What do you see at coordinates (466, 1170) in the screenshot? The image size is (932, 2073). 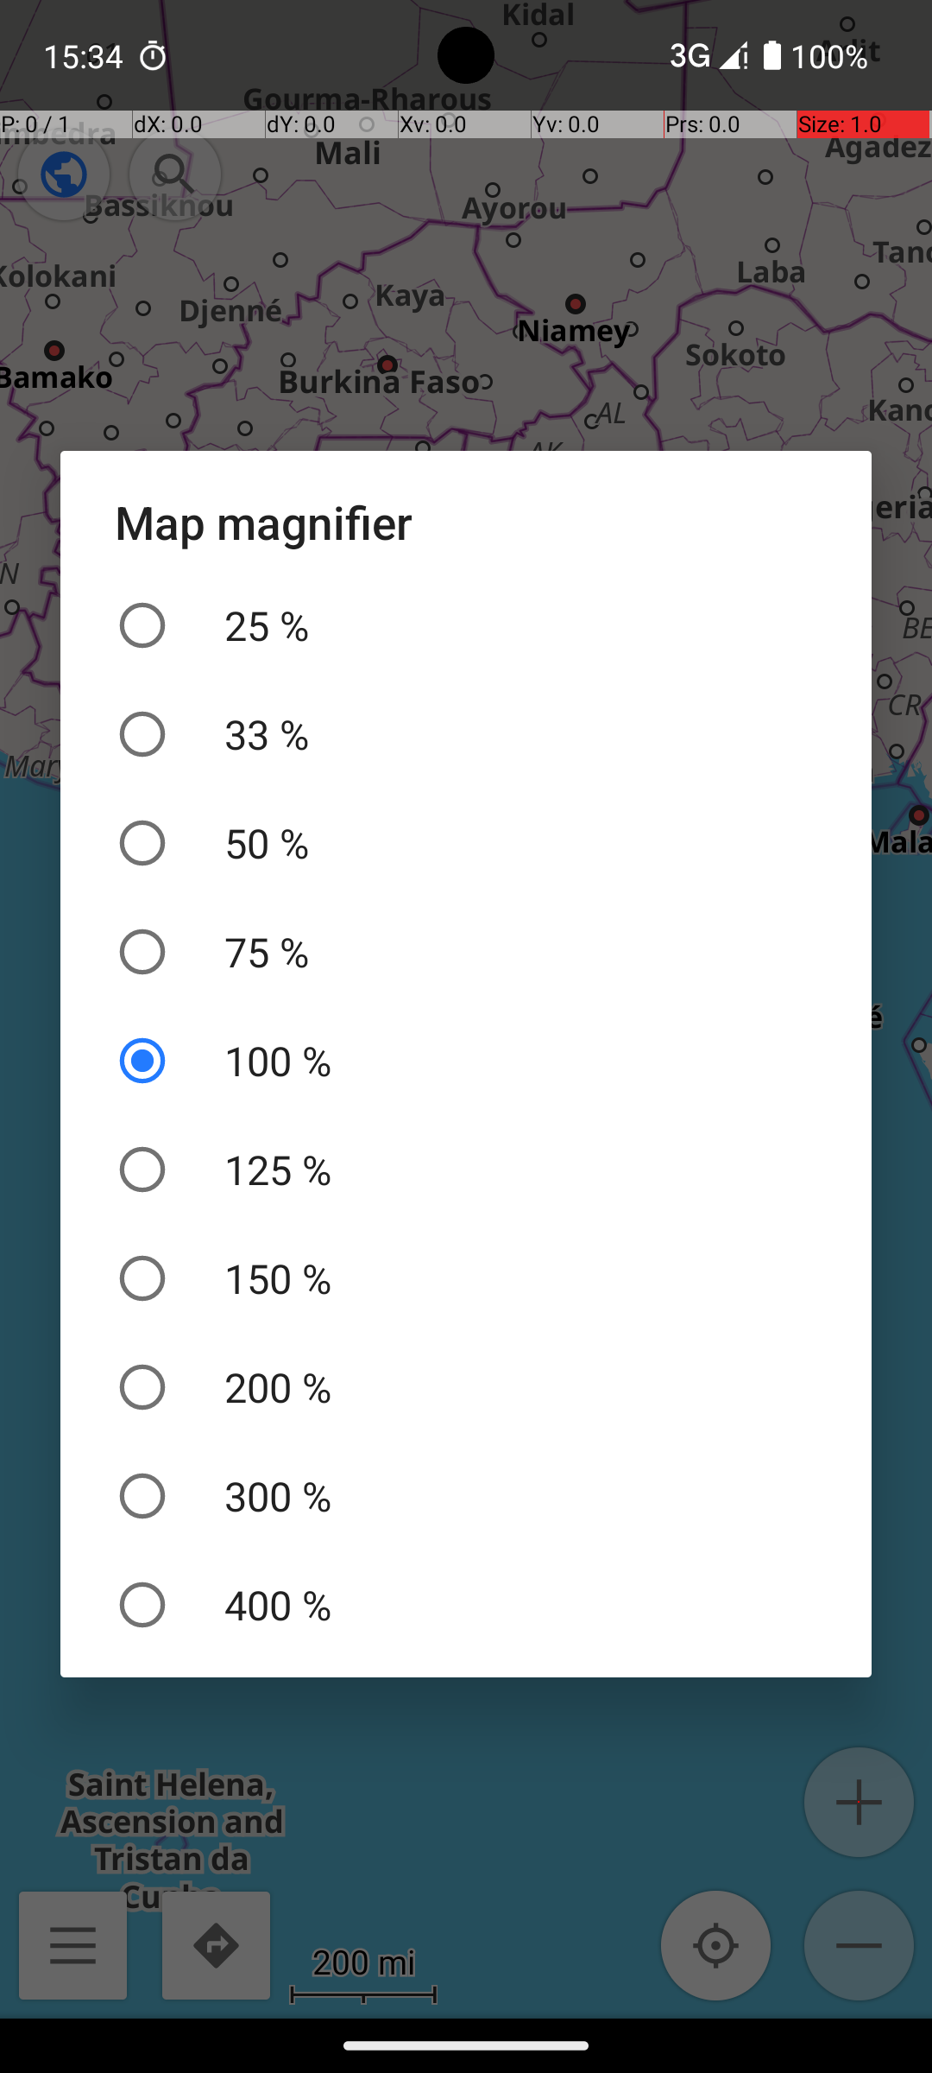 I see `125 %` at bounding box center [466, 1170].